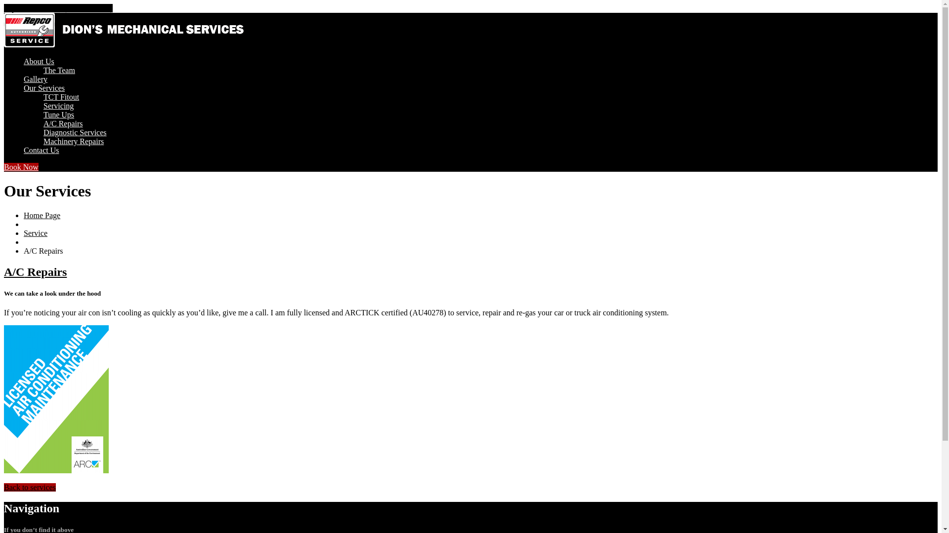 This screenshot has width=949, height=533. What do you see at coordinates (36, 233) in the screenshot?
I see `Service` at bounding box center [36, 233].